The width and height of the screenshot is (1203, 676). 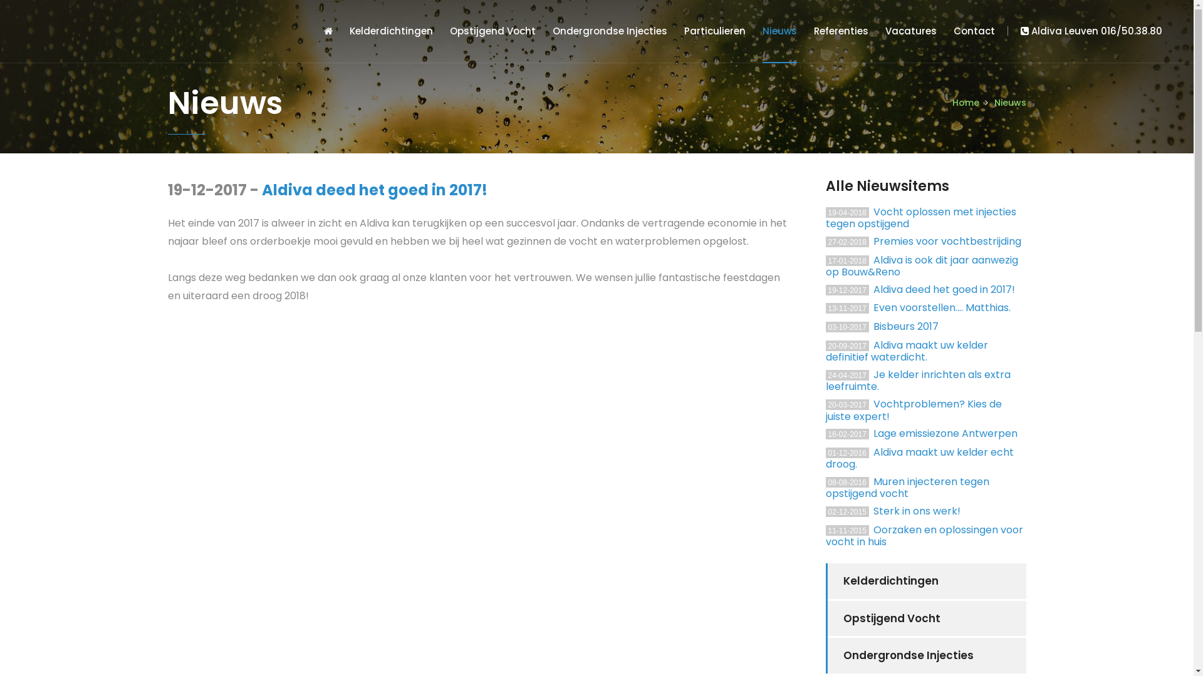 What do you see at coordinates (911, 31) in the screenshot?
I see `Vacatures` at bounding box center [911, 31].